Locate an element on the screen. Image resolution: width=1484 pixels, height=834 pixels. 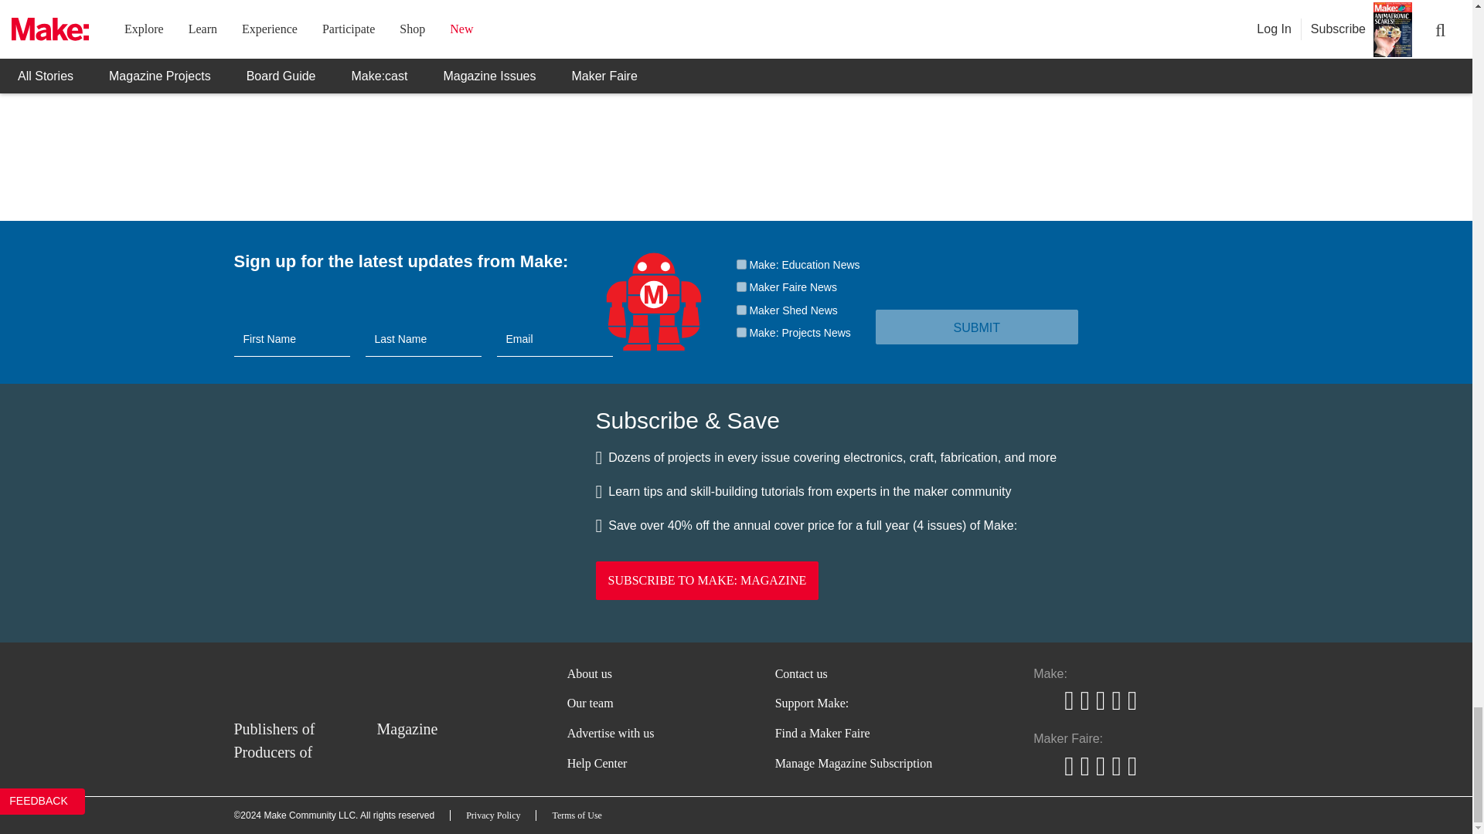
Make: Projects News is located at coordinates (740, 332).